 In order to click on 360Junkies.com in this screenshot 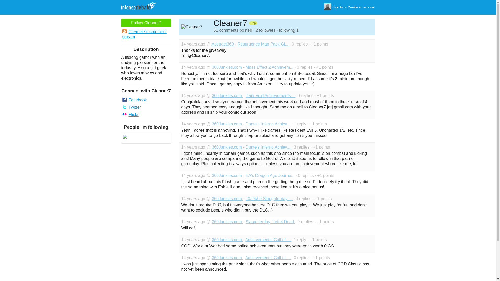, I will do `click(227, 258)`.